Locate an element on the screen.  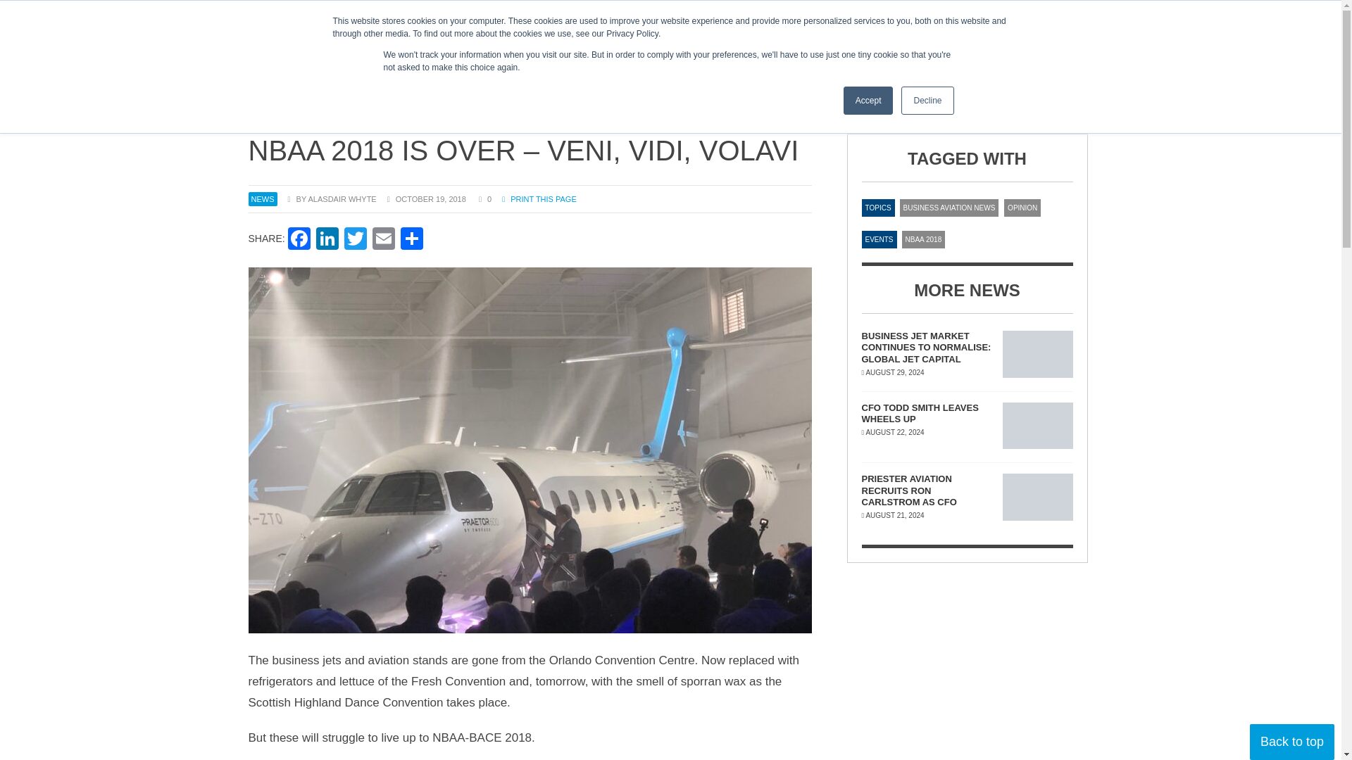
Twitter is located at coordinates (355, 239).